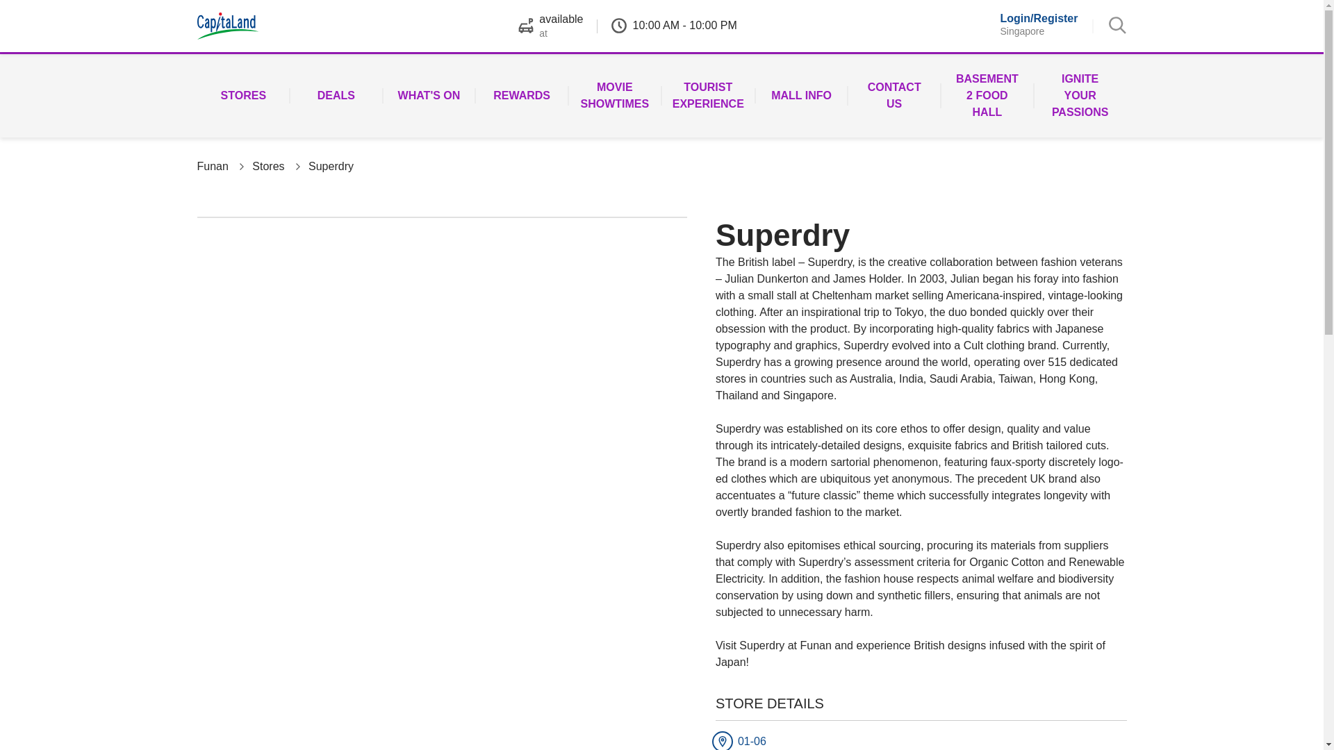 This screenshot has width=1334, height=750. I want to click on 01-06, so click(796, 741).